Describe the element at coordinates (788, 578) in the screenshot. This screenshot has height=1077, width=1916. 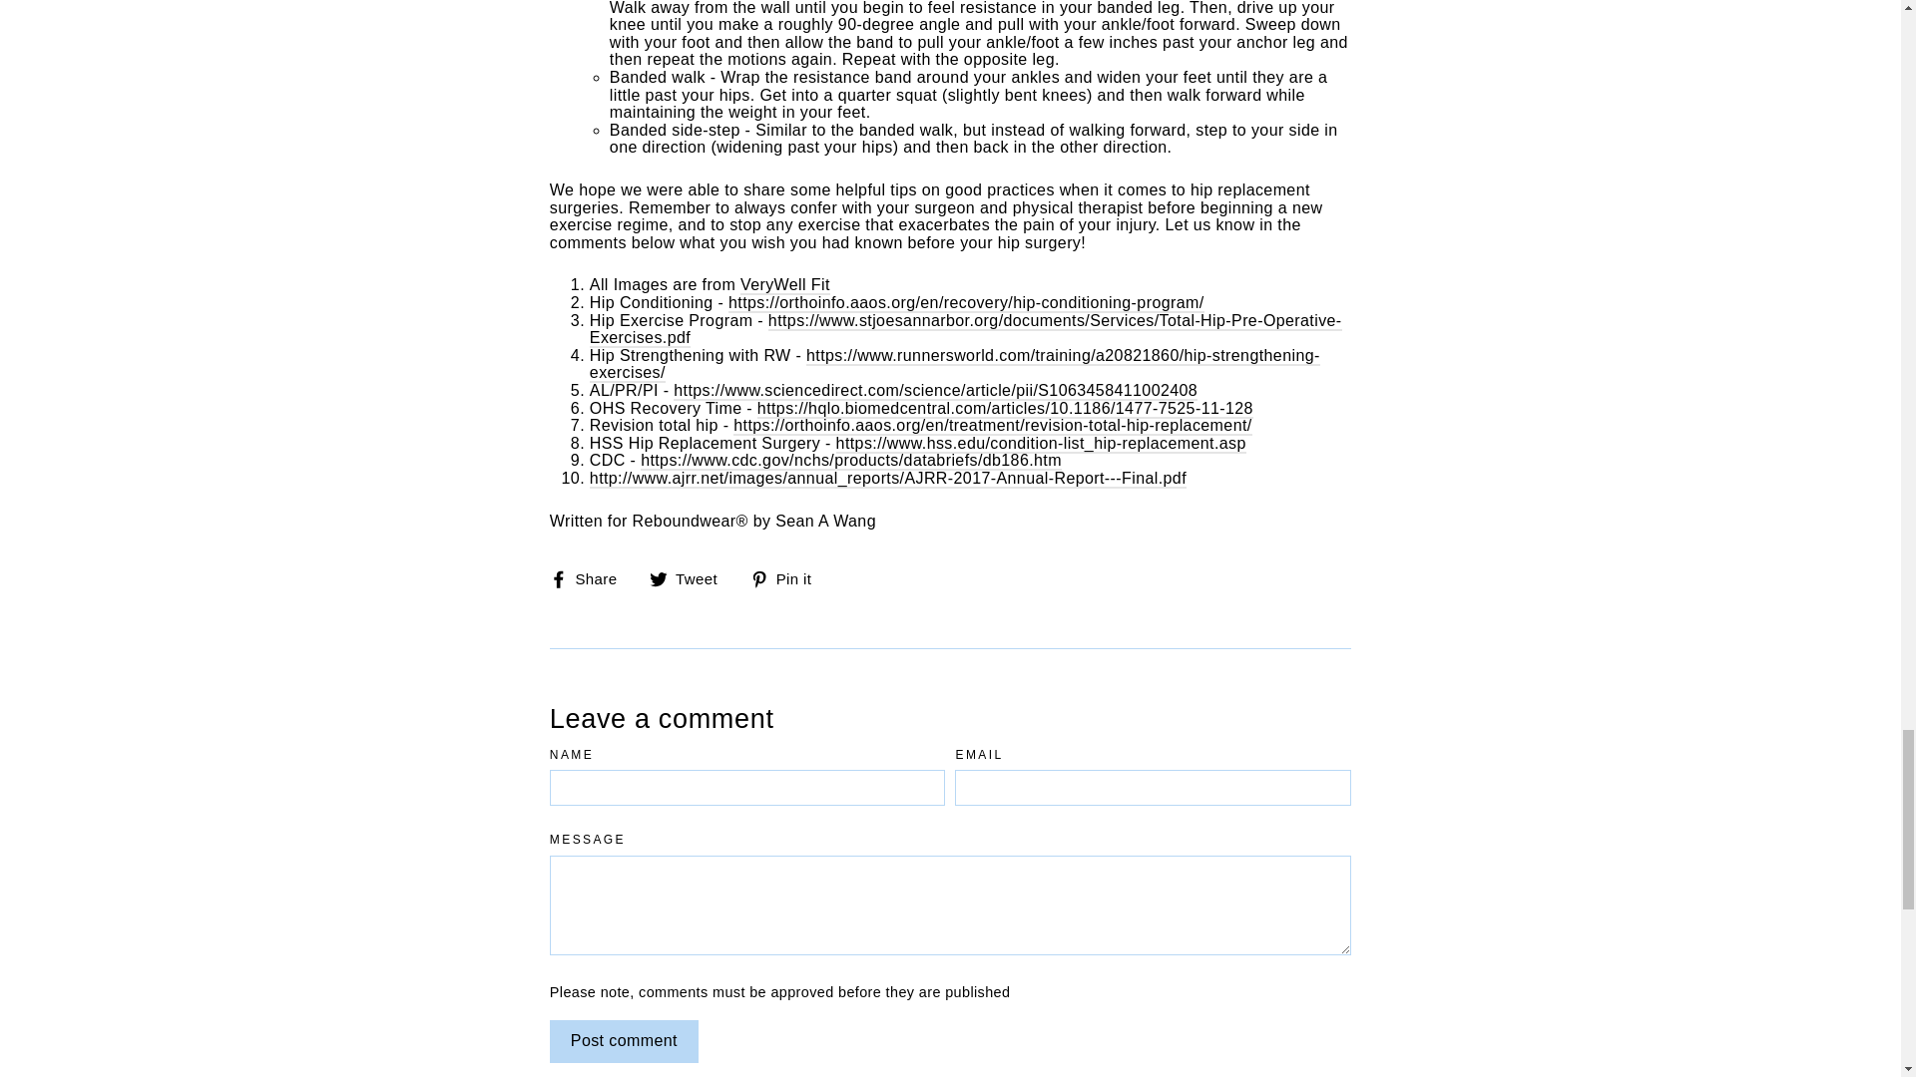
I see `Pin on Pinterest` at that location.